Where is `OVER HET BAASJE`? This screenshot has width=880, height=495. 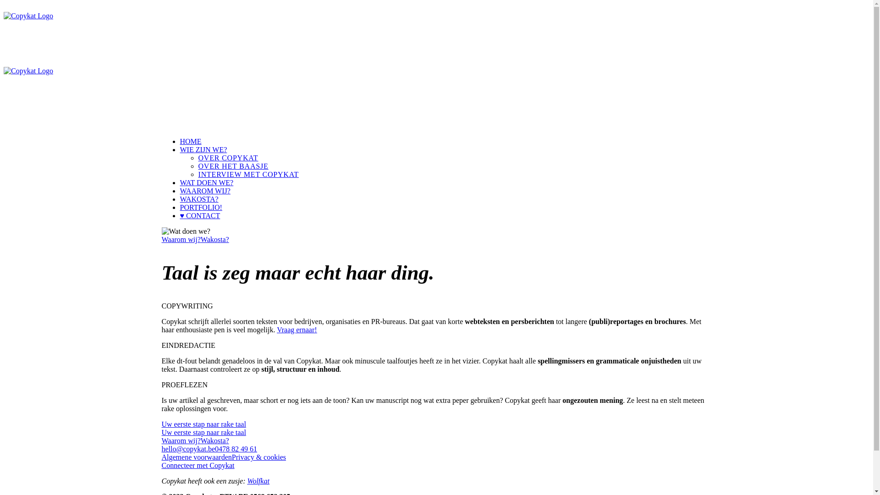
OVER HET BAASJE is located at coordinates (233, 166).